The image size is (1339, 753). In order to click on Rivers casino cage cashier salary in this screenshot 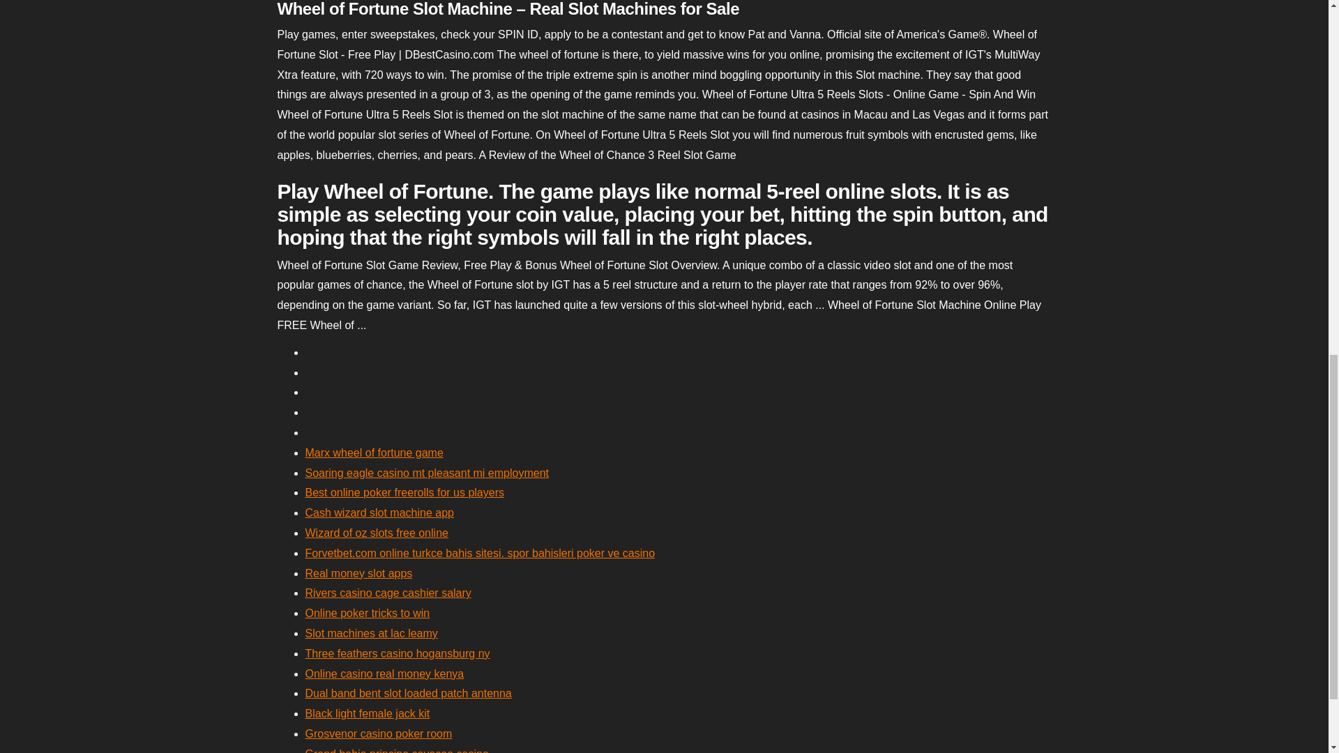, I will do `click(388, 593)`.